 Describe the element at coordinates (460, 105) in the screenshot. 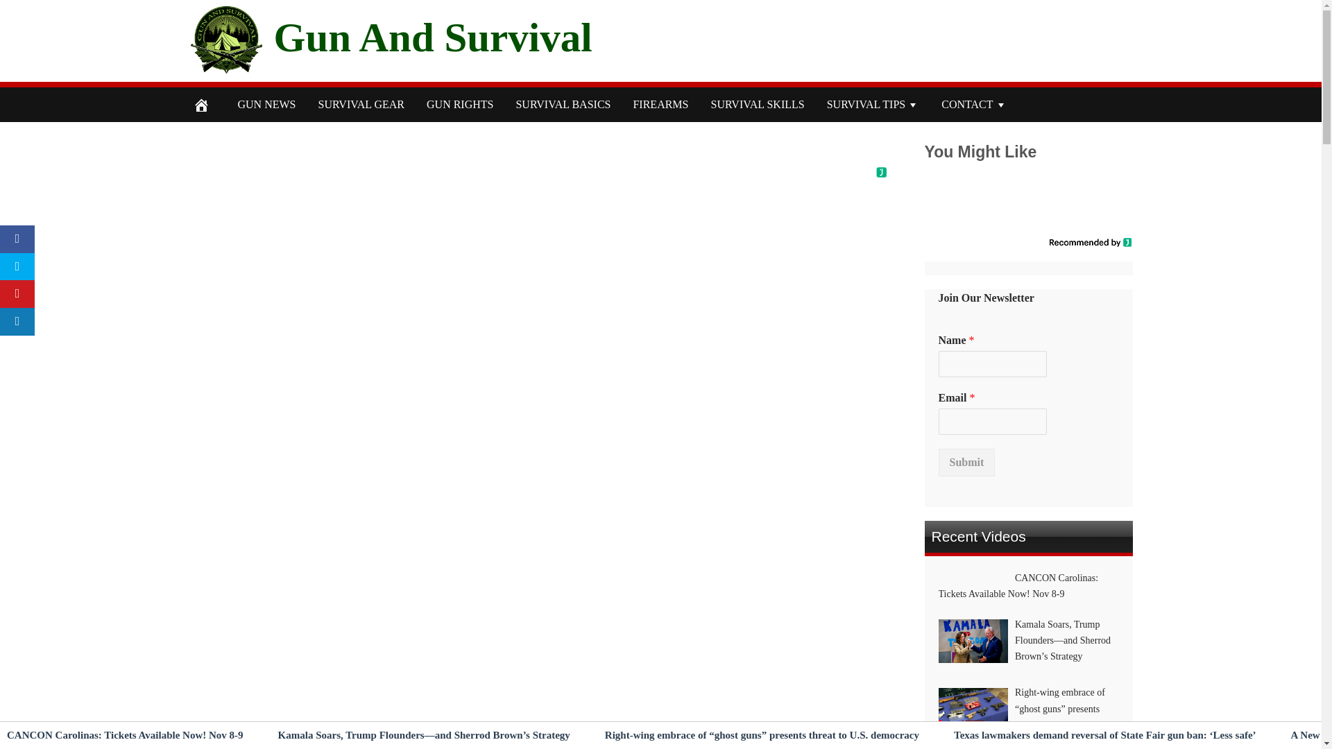

I see `GUN RIGHTS` at that location.